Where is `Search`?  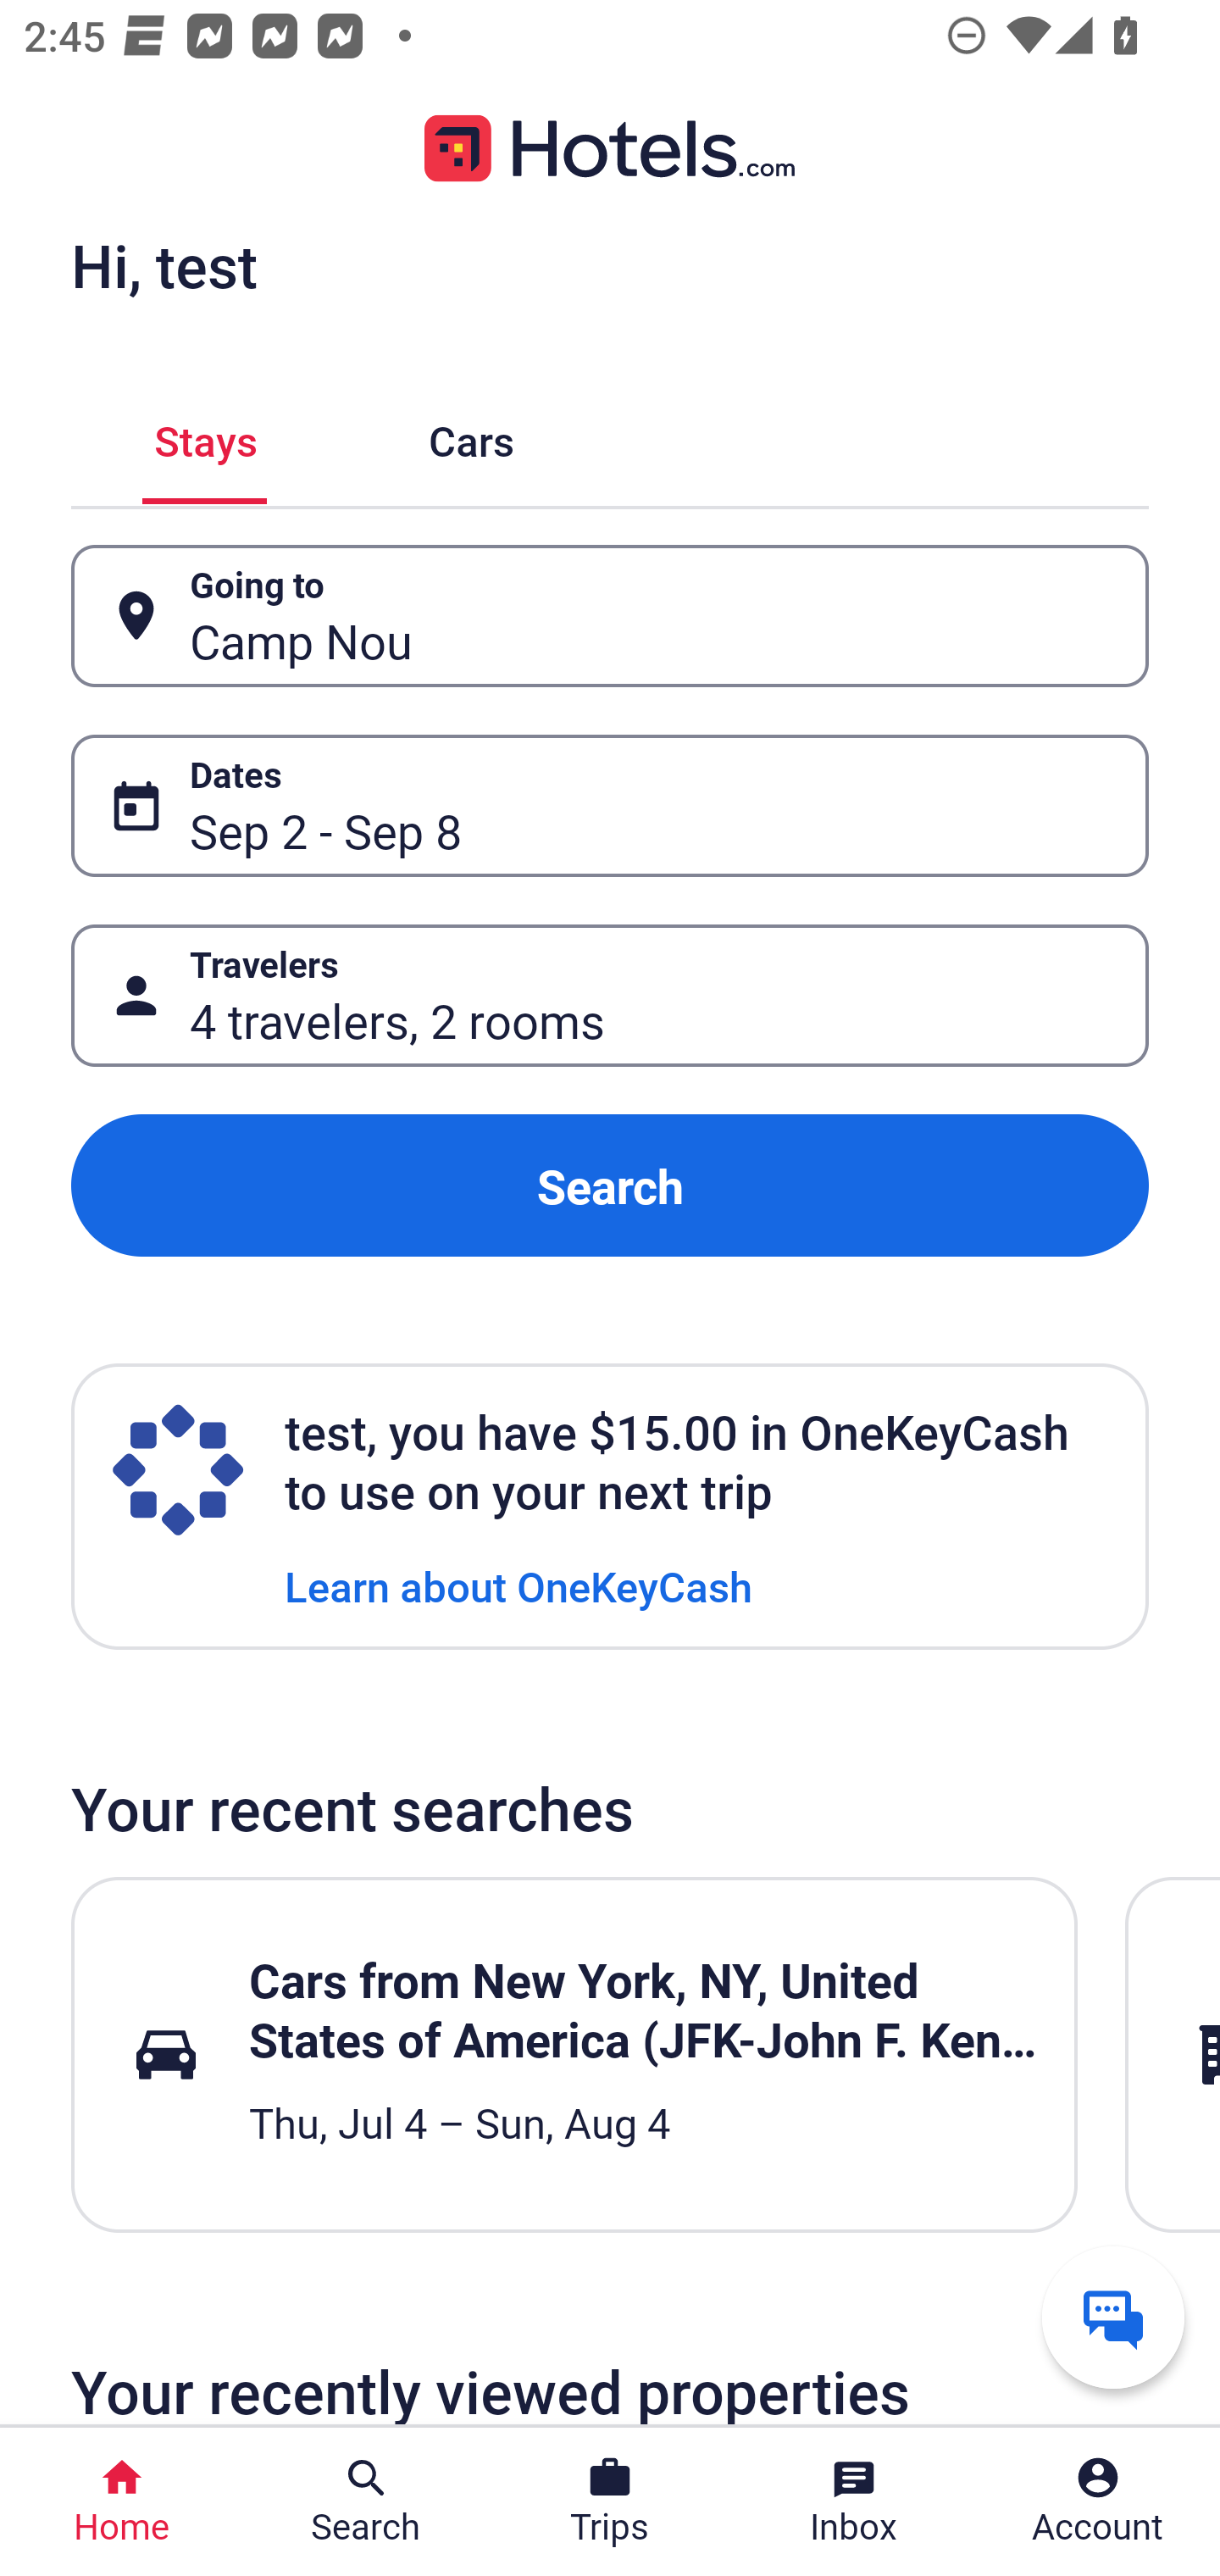
Search is located at coordinates (610, 1186).